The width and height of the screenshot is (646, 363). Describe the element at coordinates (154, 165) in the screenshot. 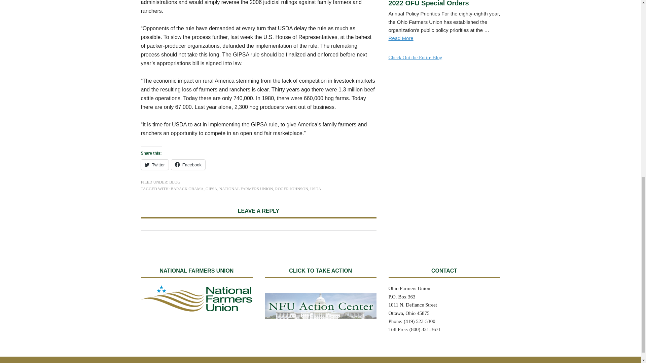

I see `Twitter` at that location.